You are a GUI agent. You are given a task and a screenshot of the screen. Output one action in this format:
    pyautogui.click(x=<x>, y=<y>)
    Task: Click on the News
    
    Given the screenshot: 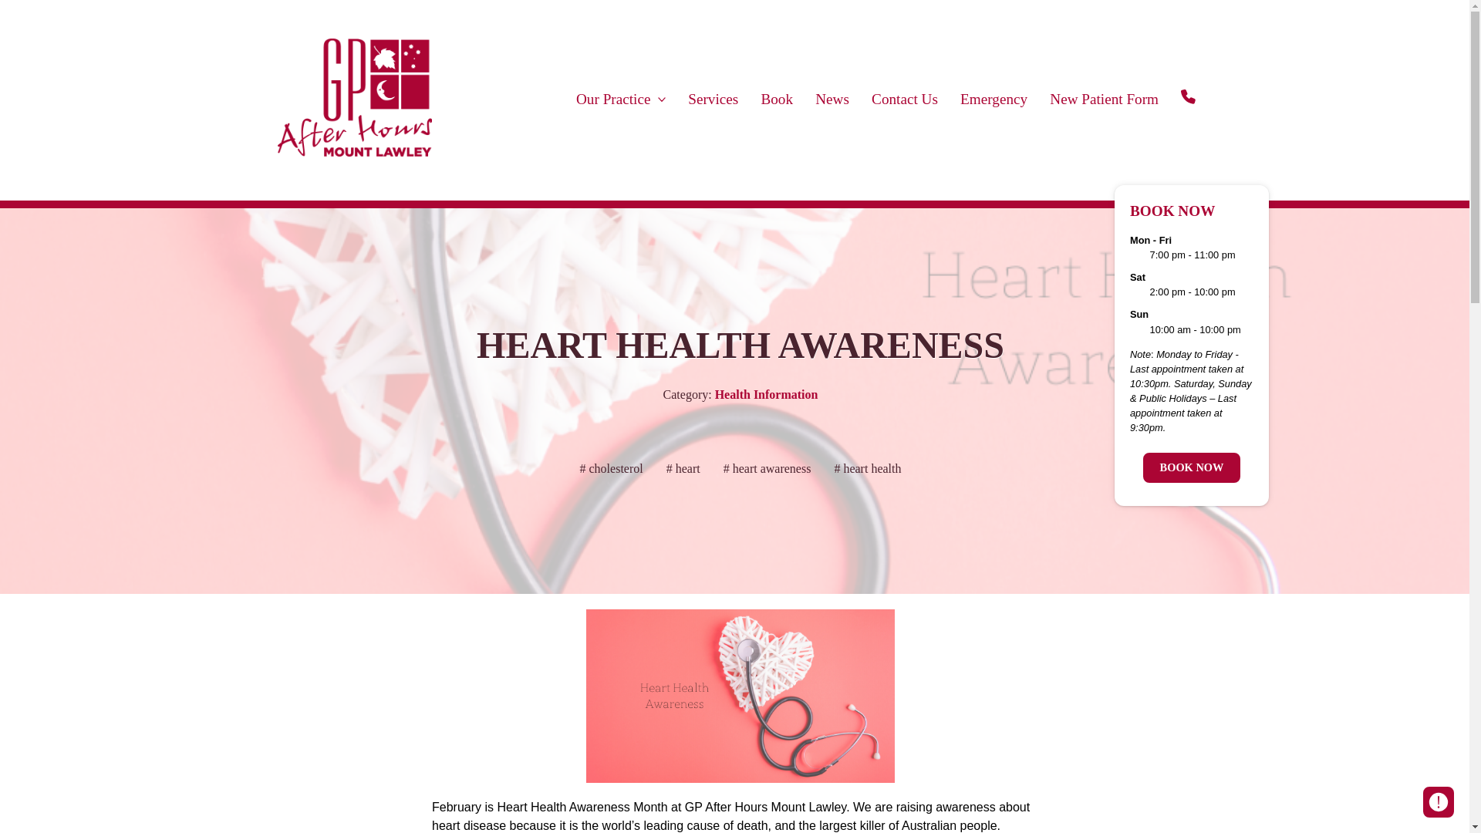 What is the action you would take?
    pyautogui.click(x=833, y=99)
    